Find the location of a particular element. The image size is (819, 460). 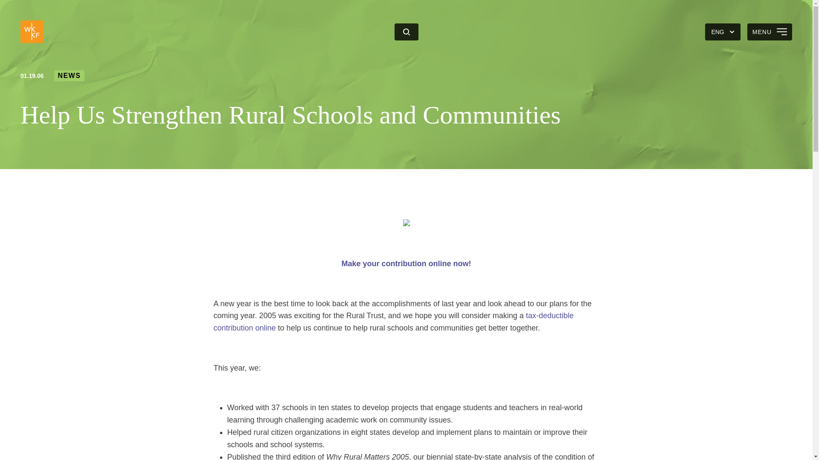

Make your contribution online now! is located at coordinates (406, 263).